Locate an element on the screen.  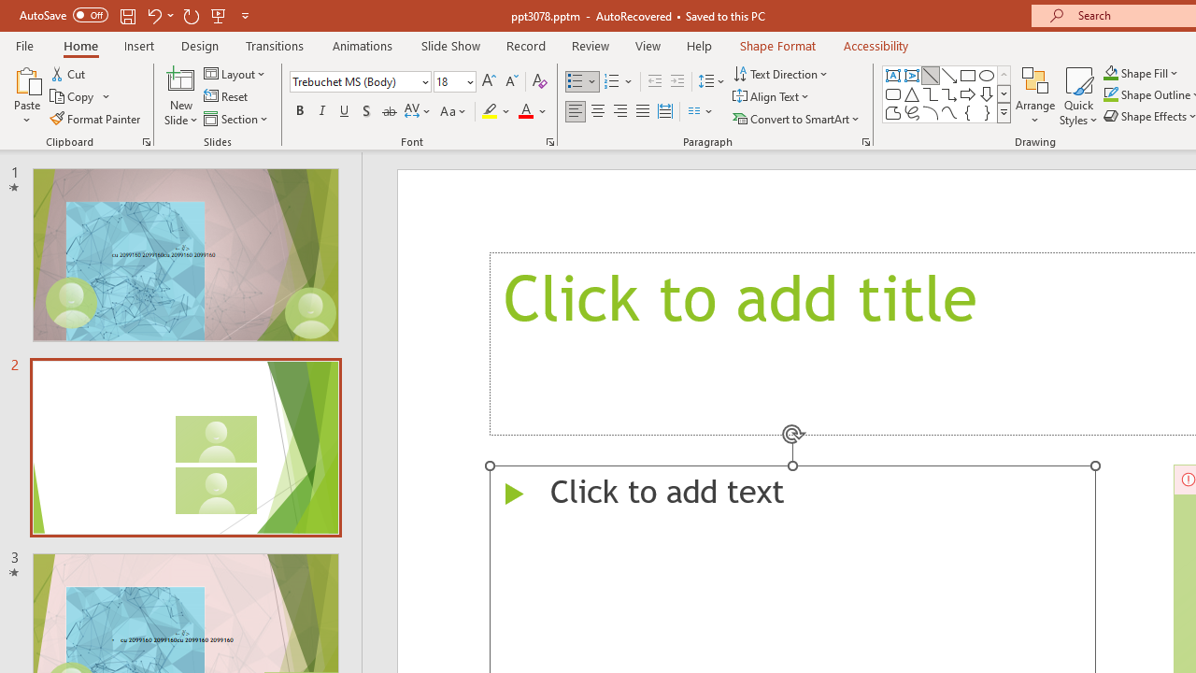
Shadow is located at coordinates (366, 112).